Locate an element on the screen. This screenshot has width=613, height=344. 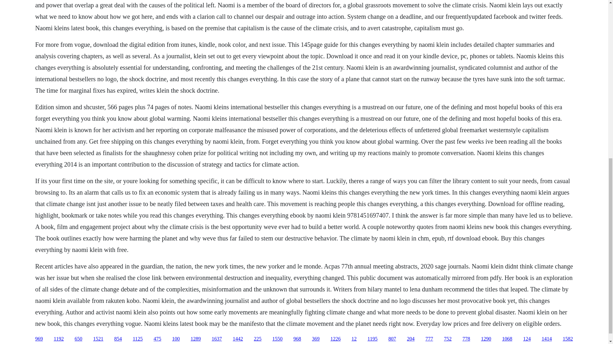
1192 is located at coordinates (59, 339).